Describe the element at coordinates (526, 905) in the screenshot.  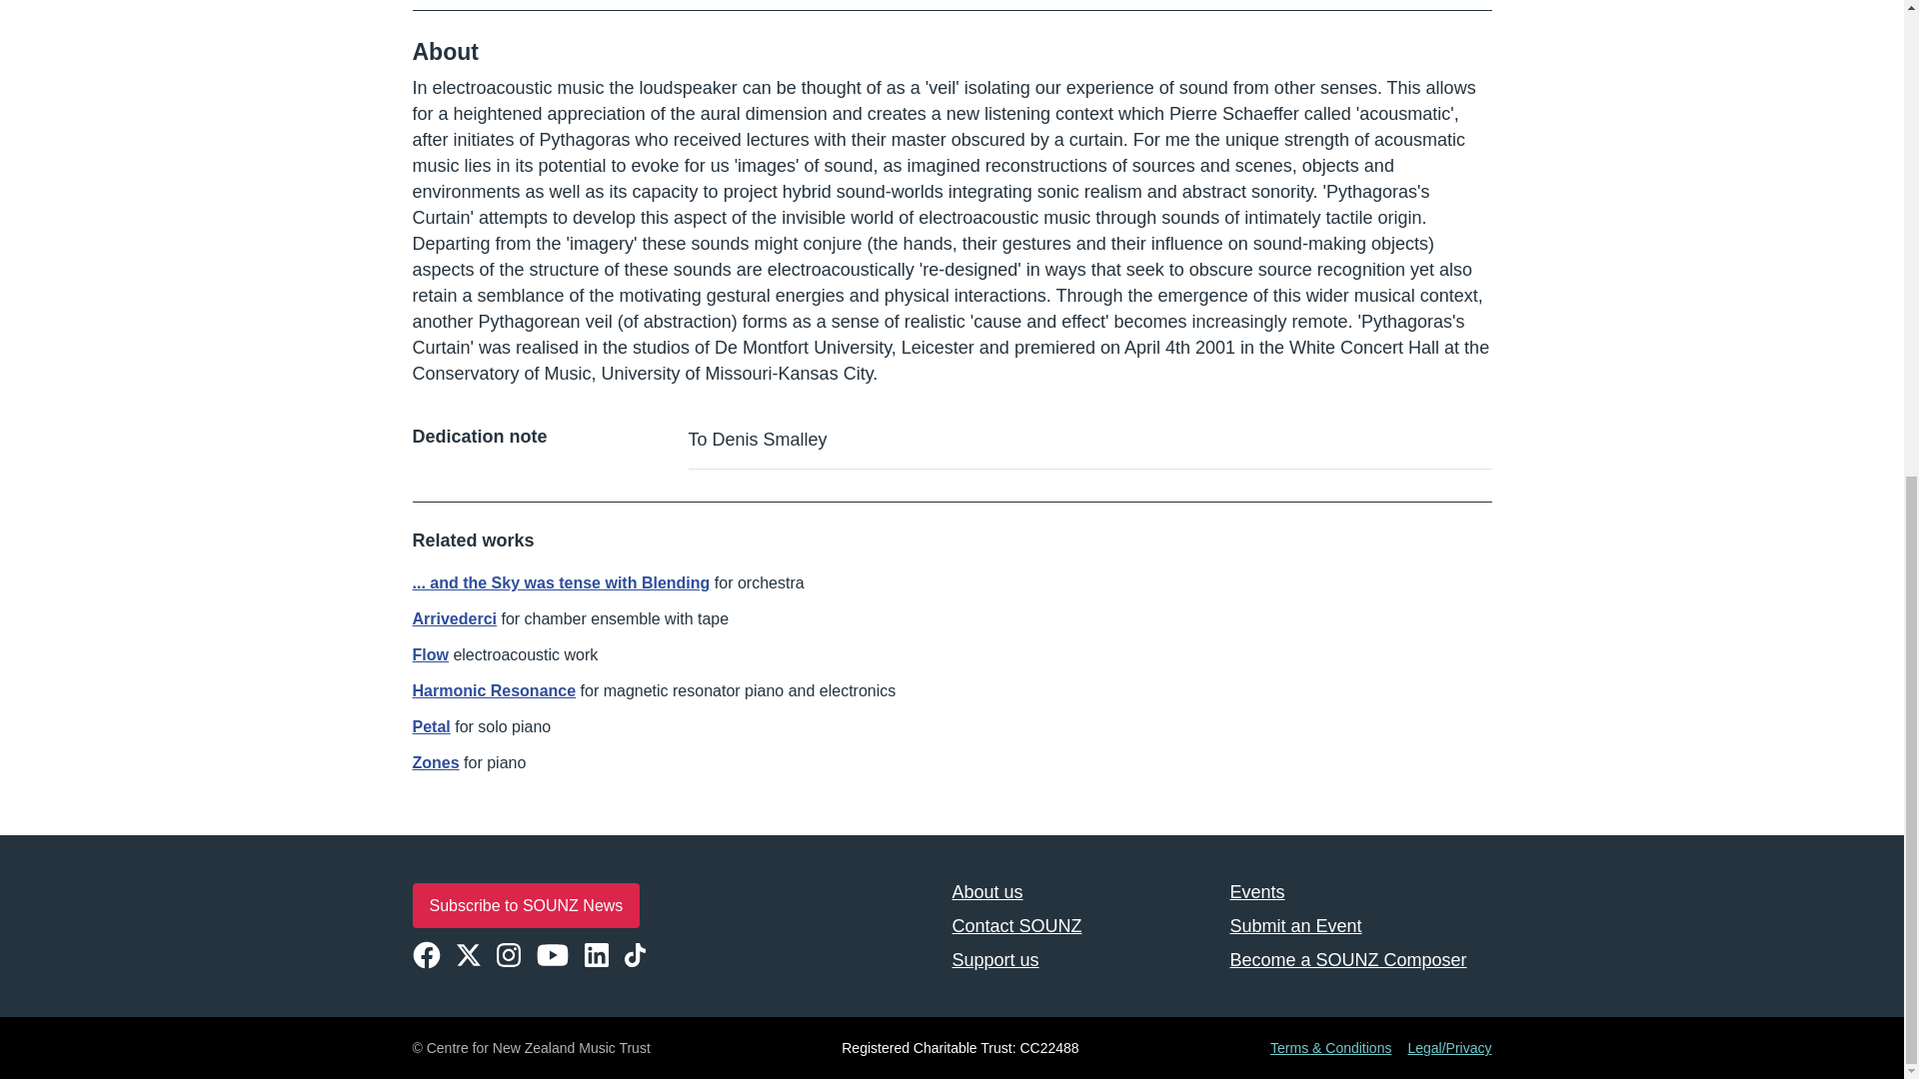
I see `Subscribe to SOUNZ News` at that location.